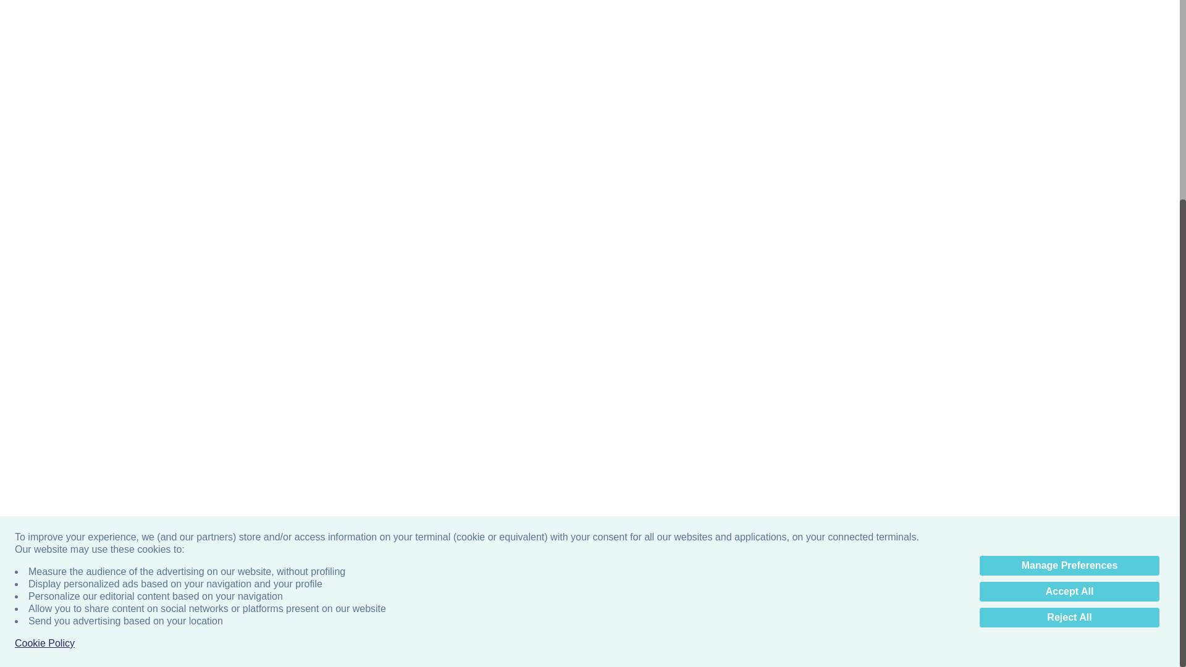  What do you see at coordinates (1069, 282) in the screenshot?
I see `Manage Preferences` at bounding box center [1069, 282].